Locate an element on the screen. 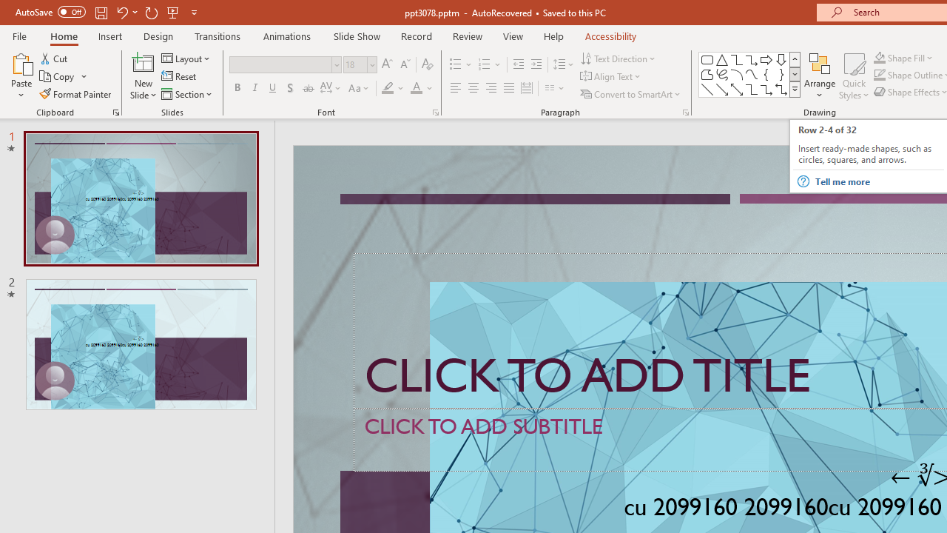  Rectangle: Rounded Corners is located at coordinates (707, 59).